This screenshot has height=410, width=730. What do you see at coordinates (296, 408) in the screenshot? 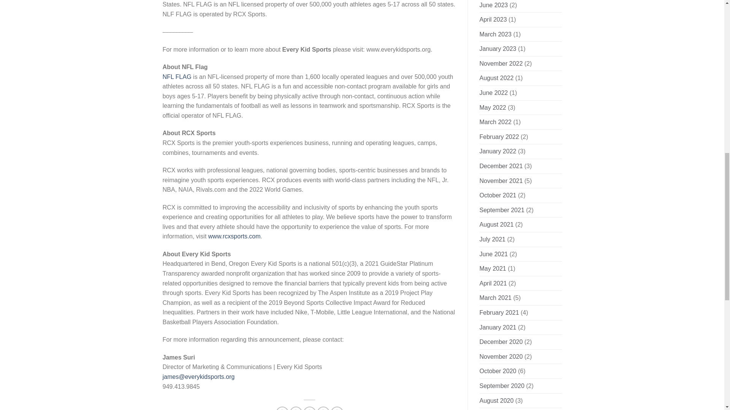
I see `Share on Twitter` at bounding box center [296, 408].